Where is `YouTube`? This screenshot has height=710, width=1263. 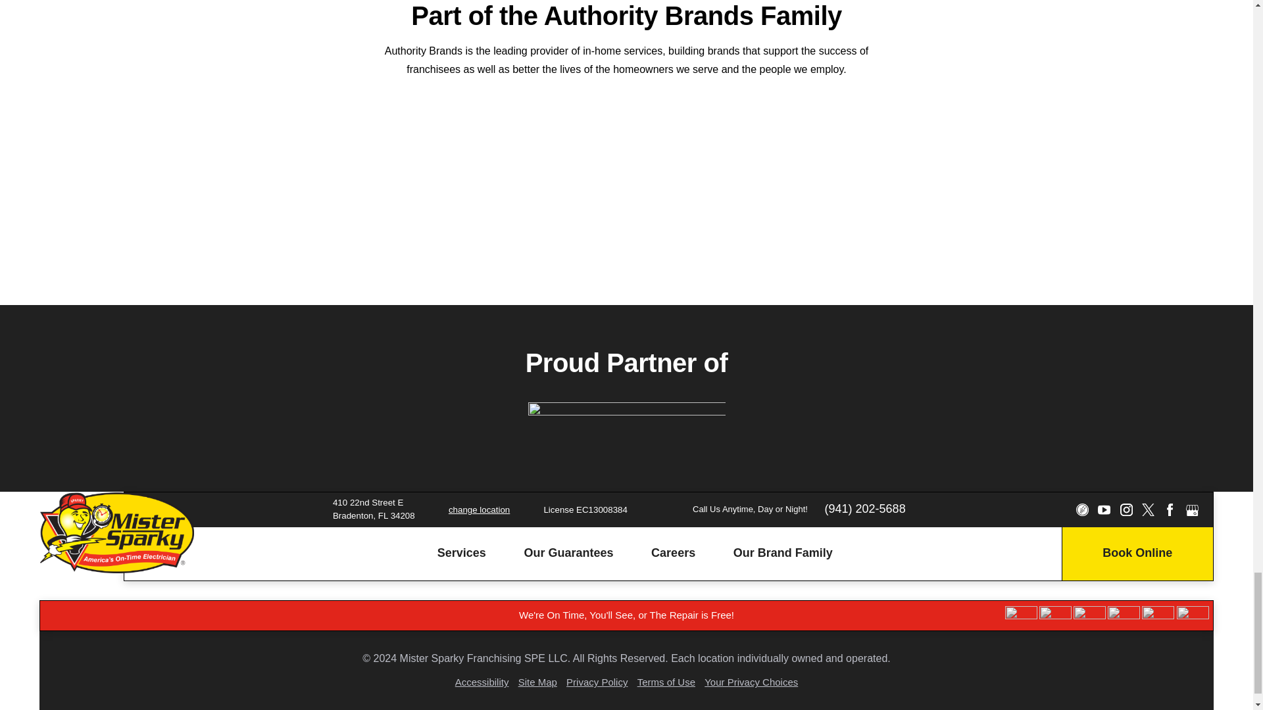
YouTube is located at coordinates (1104, 509).